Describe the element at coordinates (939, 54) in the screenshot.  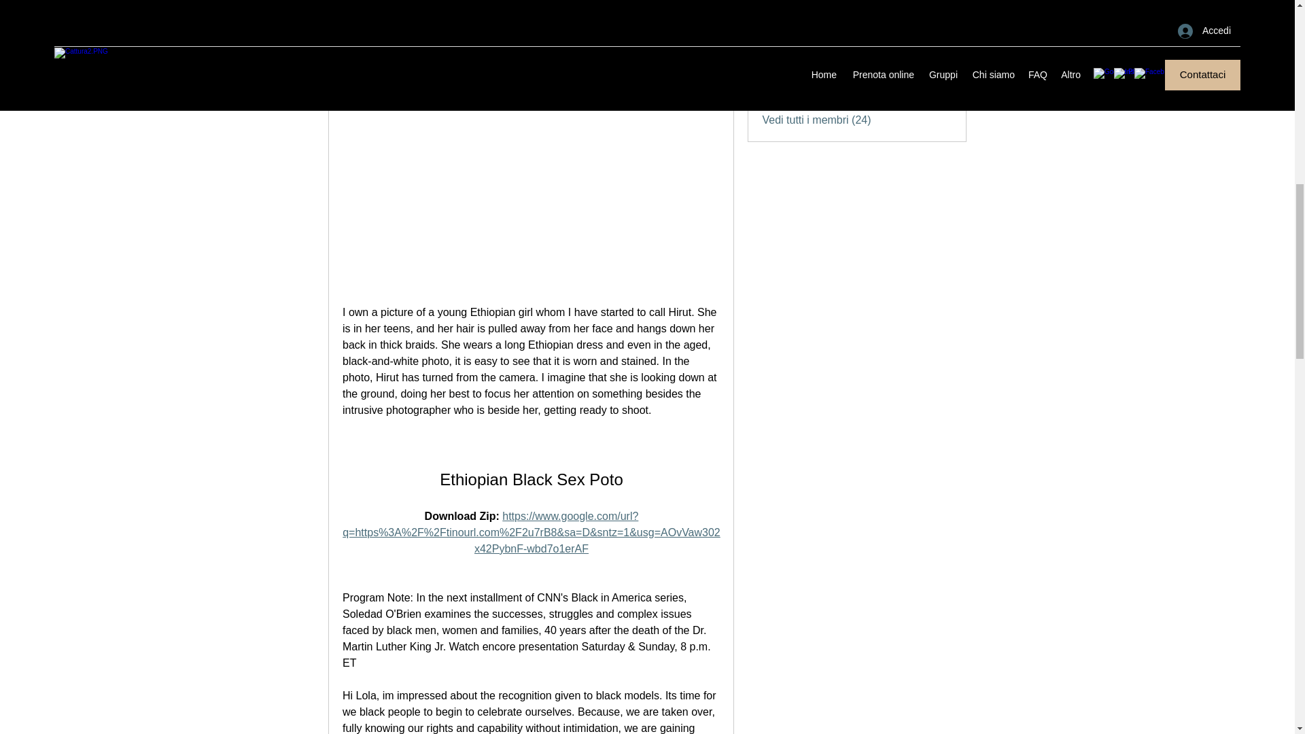
I see `Segui` at that location.